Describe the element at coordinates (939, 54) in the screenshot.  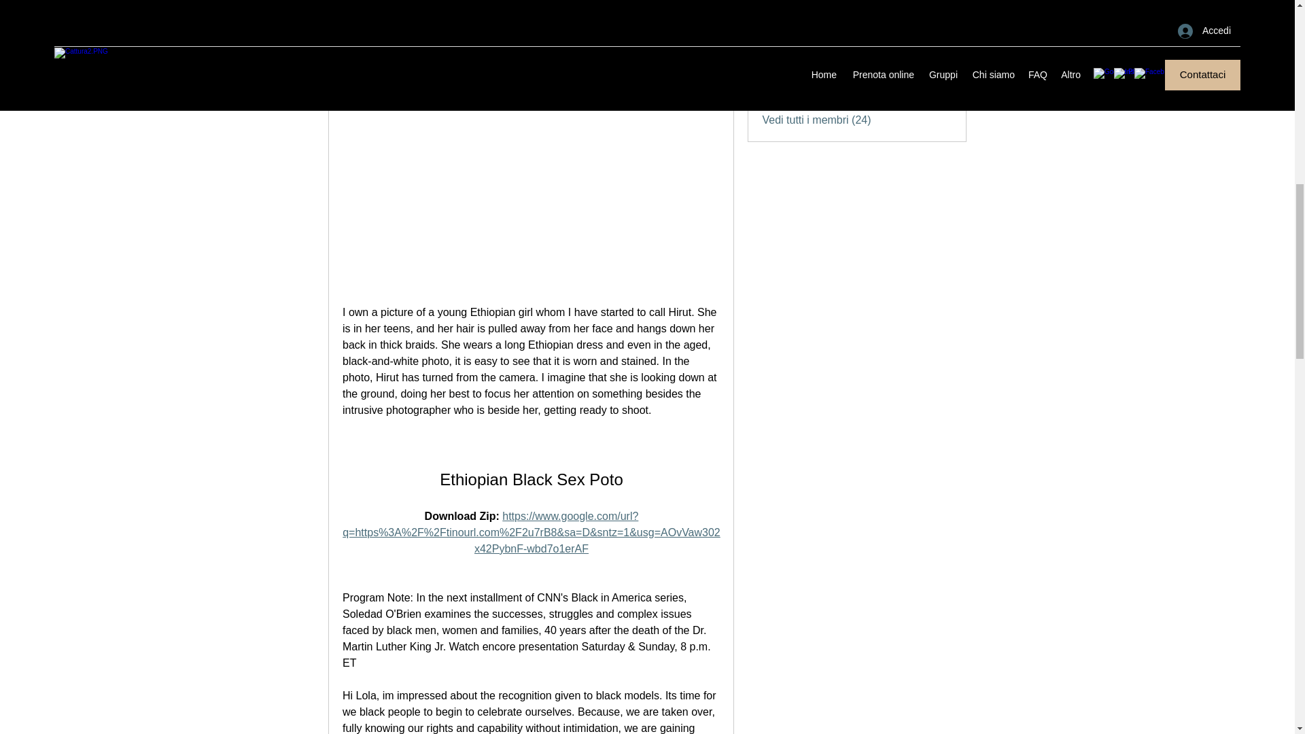
I see `Segui` at that location.